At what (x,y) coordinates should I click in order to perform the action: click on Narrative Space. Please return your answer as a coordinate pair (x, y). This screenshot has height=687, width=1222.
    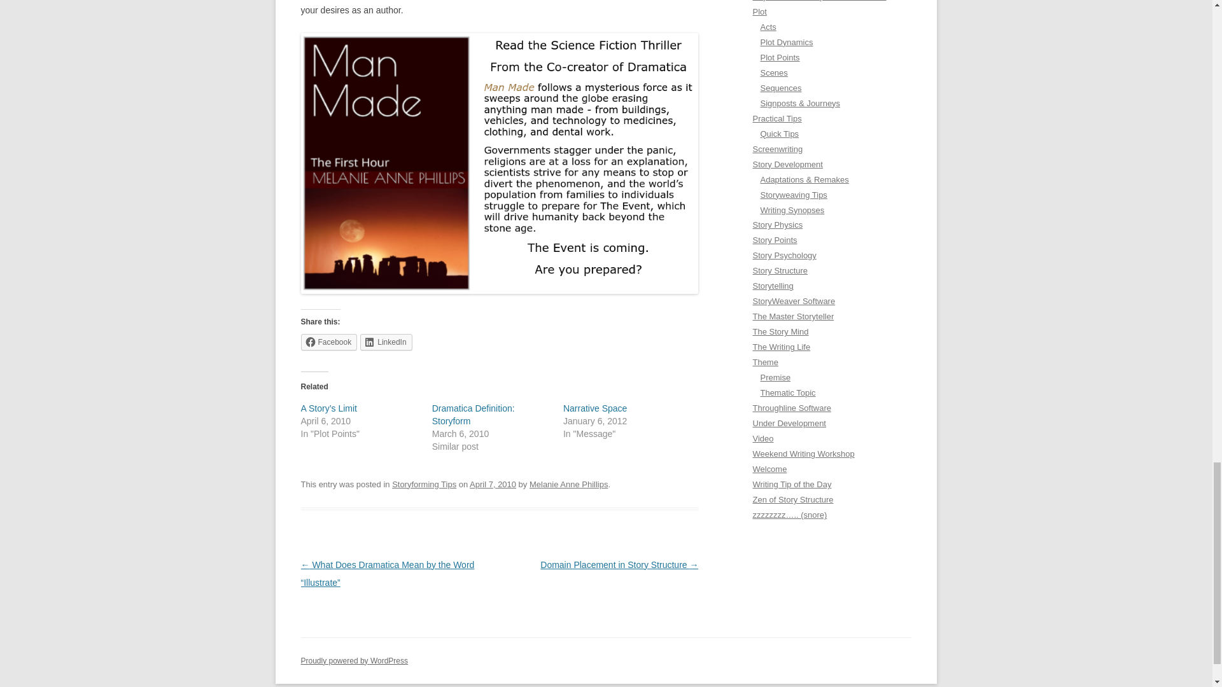
    Looking at the image, I should click on (594, 408).